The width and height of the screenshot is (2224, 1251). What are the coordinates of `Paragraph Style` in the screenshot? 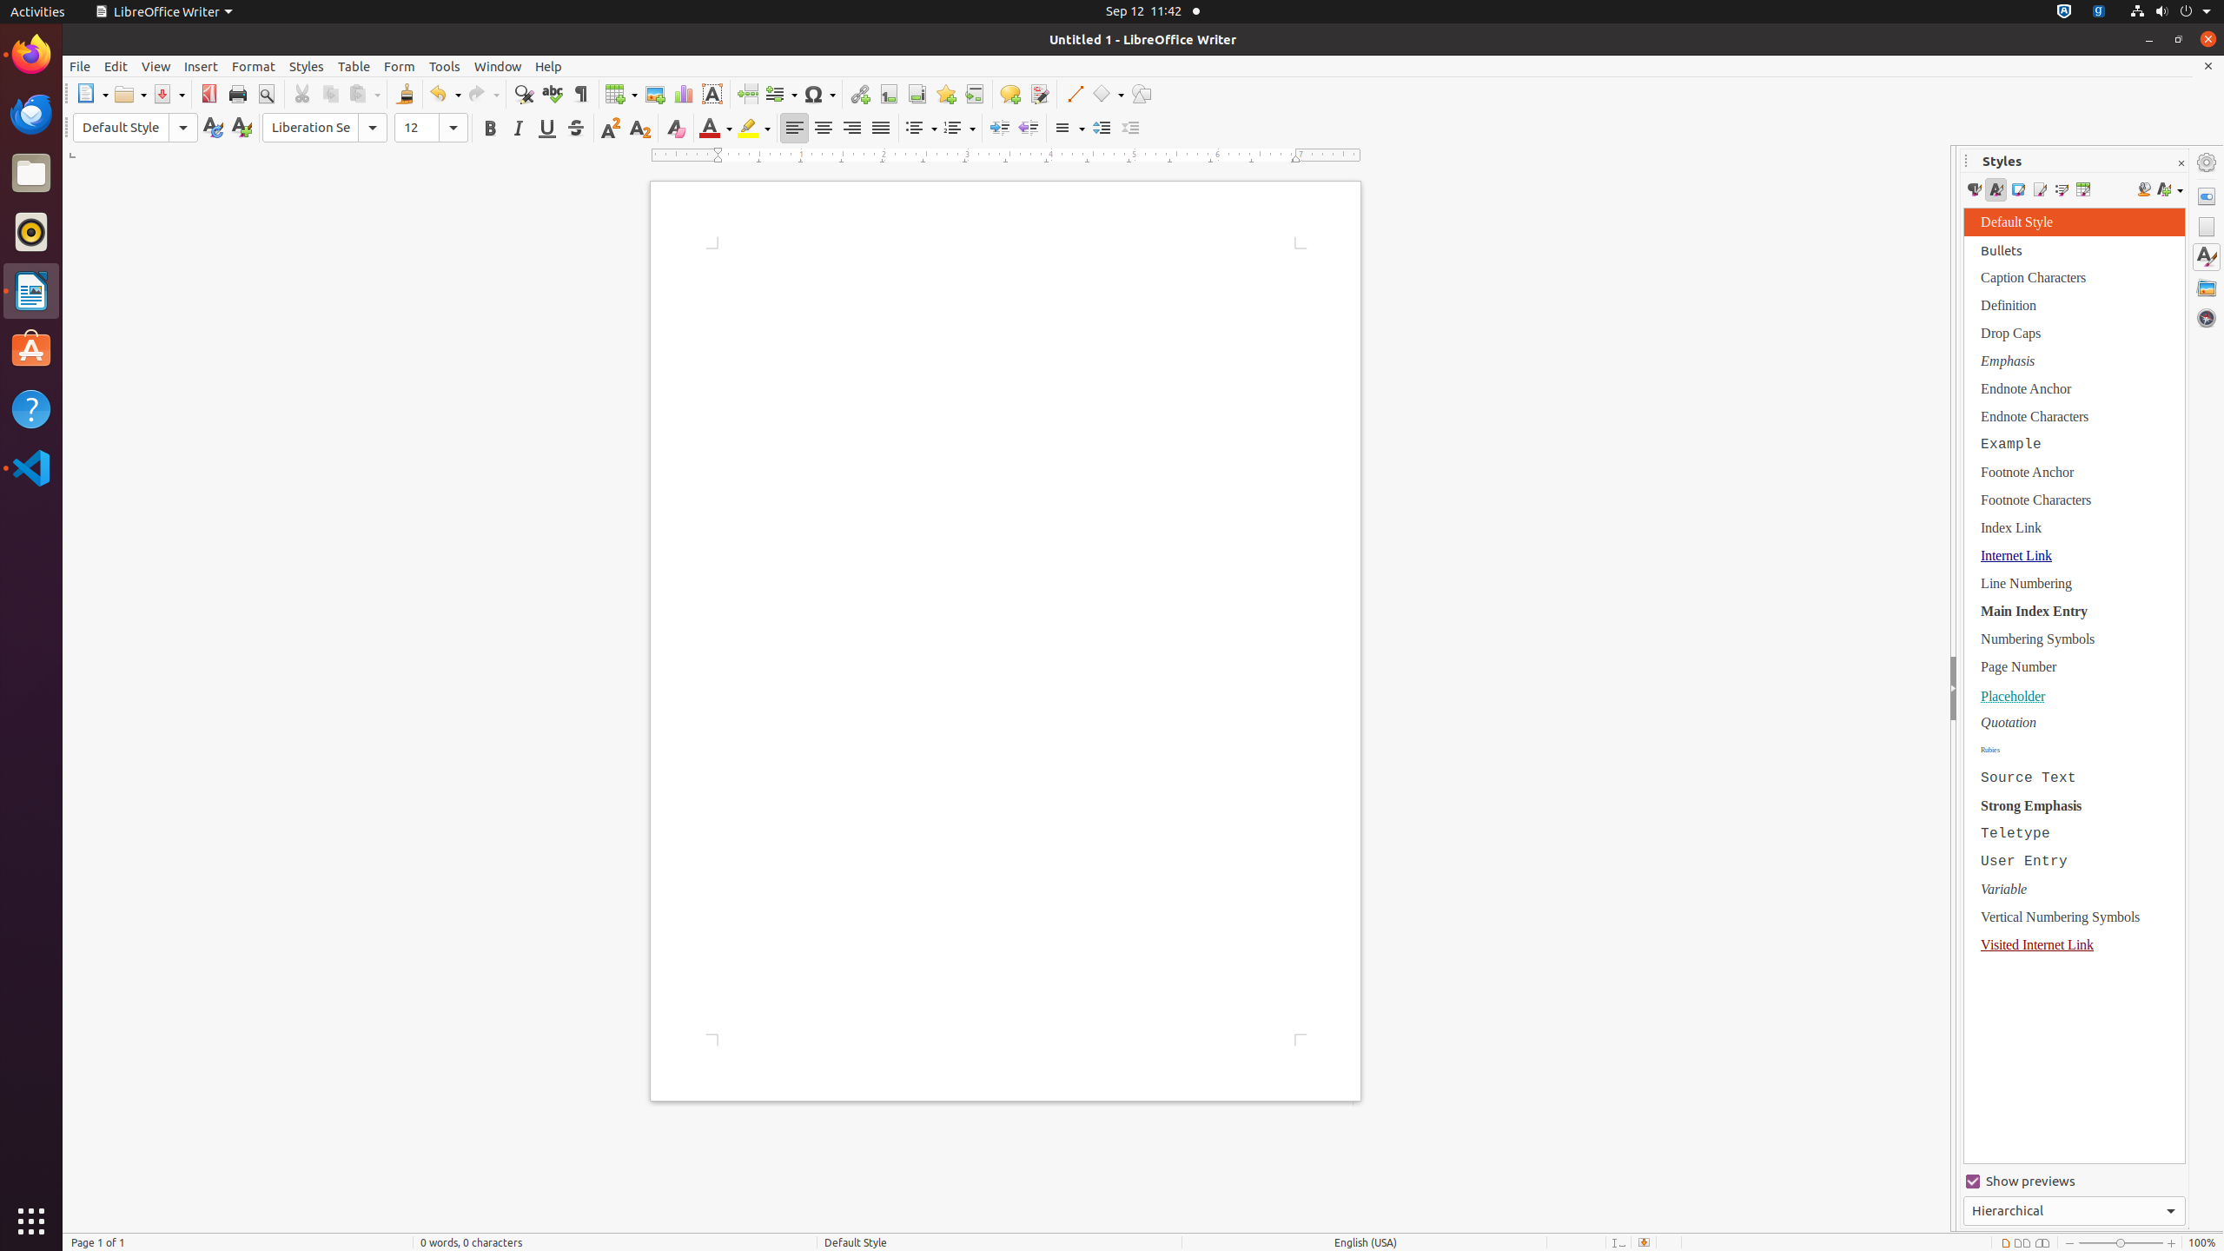 It's located at (136, 128).